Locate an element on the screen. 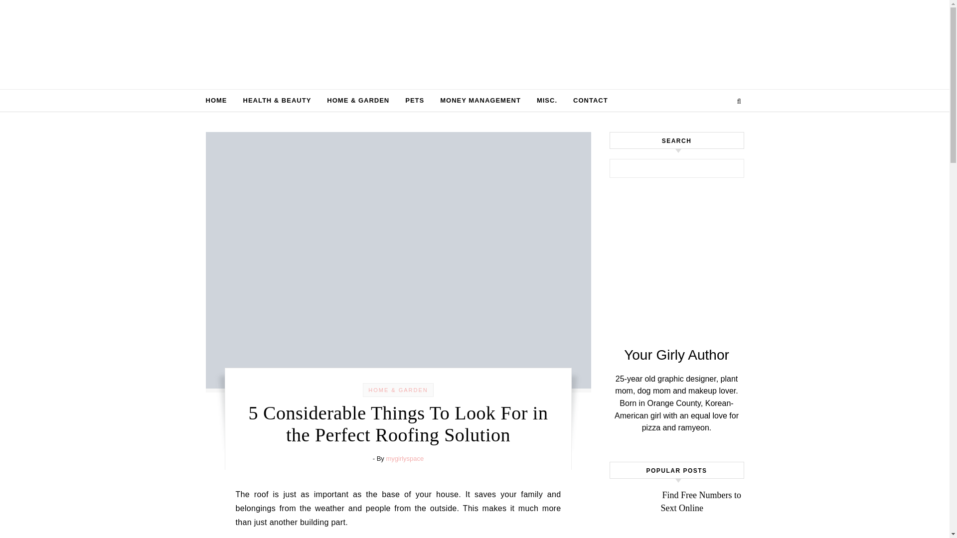 Image resolution: width=957 pixels, height=538 pixels. MONEY MANAGEMENT is located at coordinates (480, 101).